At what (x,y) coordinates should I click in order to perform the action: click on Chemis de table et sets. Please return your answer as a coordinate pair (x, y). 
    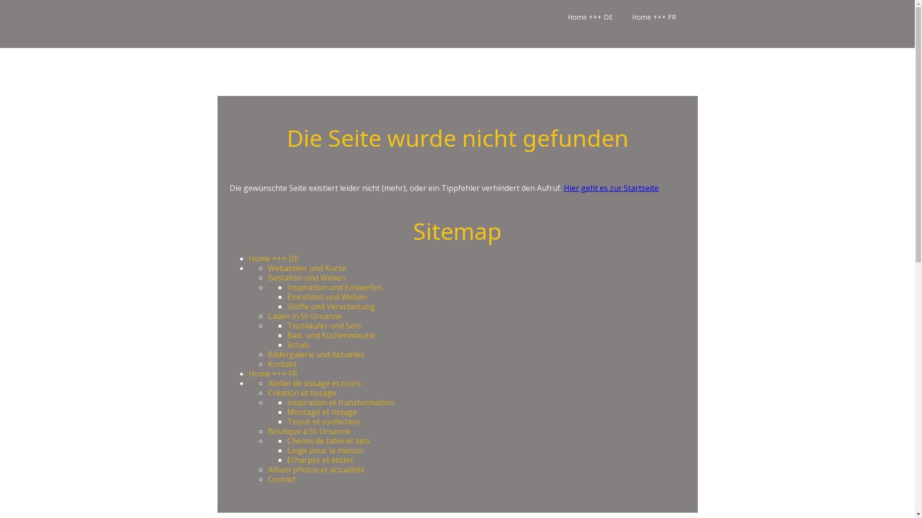
    Looking at the image, I should click on (328, 441).